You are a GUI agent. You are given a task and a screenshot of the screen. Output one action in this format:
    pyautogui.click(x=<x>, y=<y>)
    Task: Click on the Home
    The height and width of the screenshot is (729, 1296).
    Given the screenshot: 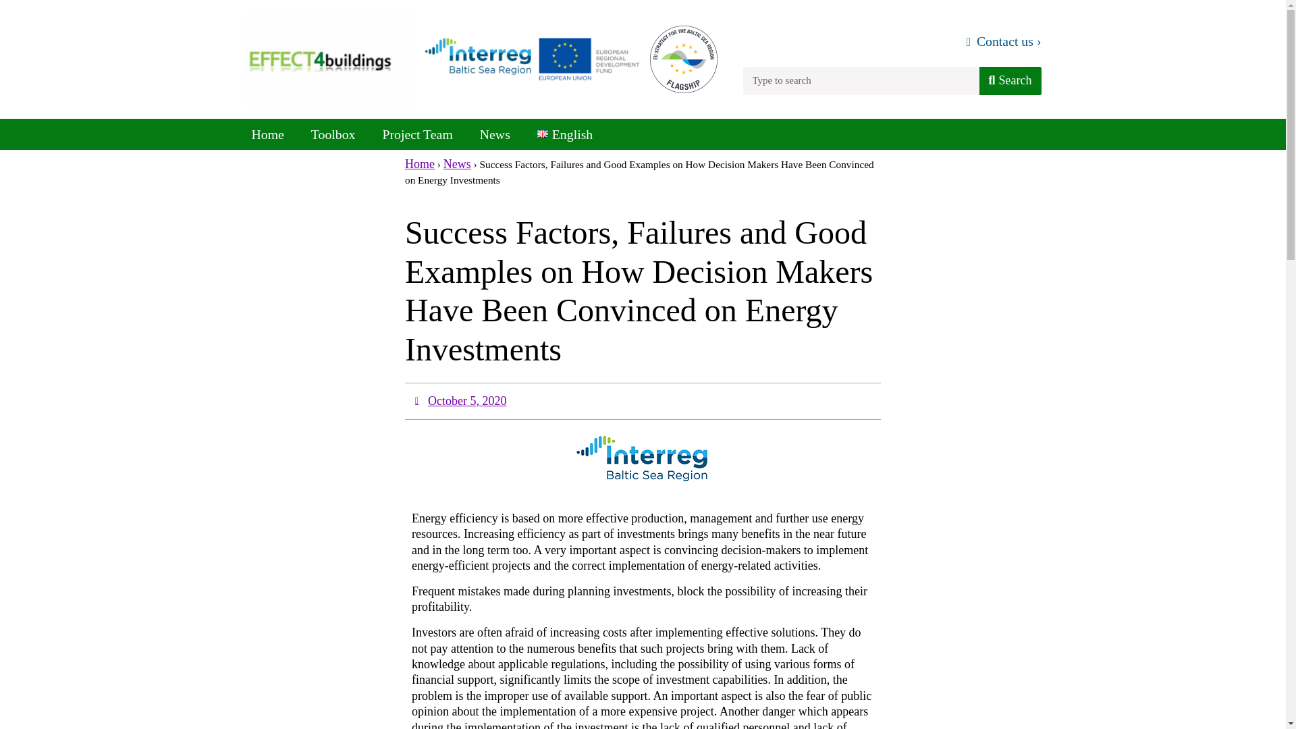 What is the action you would take?
    pyautogui.click(x=267, y=134)
    